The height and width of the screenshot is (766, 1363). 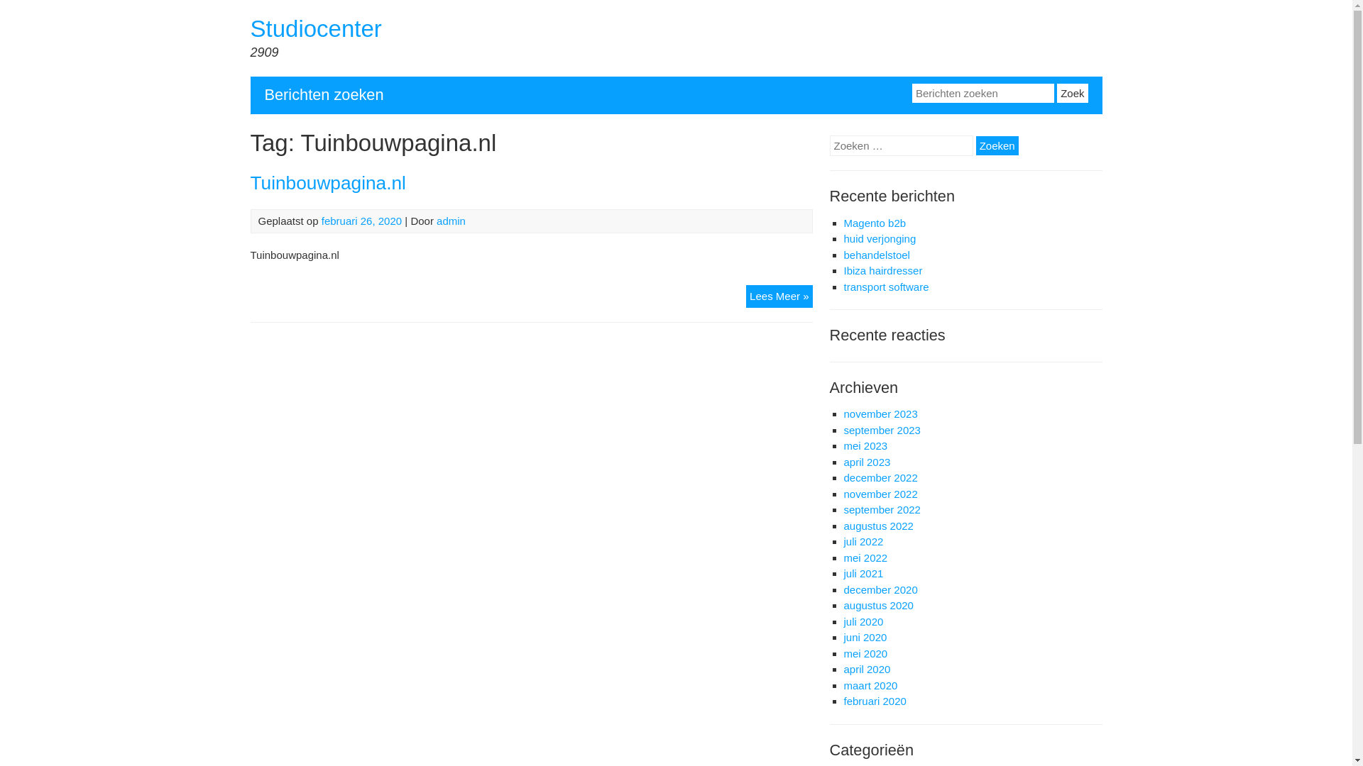 I want to click on september 2023, so click(x=882, y=430).